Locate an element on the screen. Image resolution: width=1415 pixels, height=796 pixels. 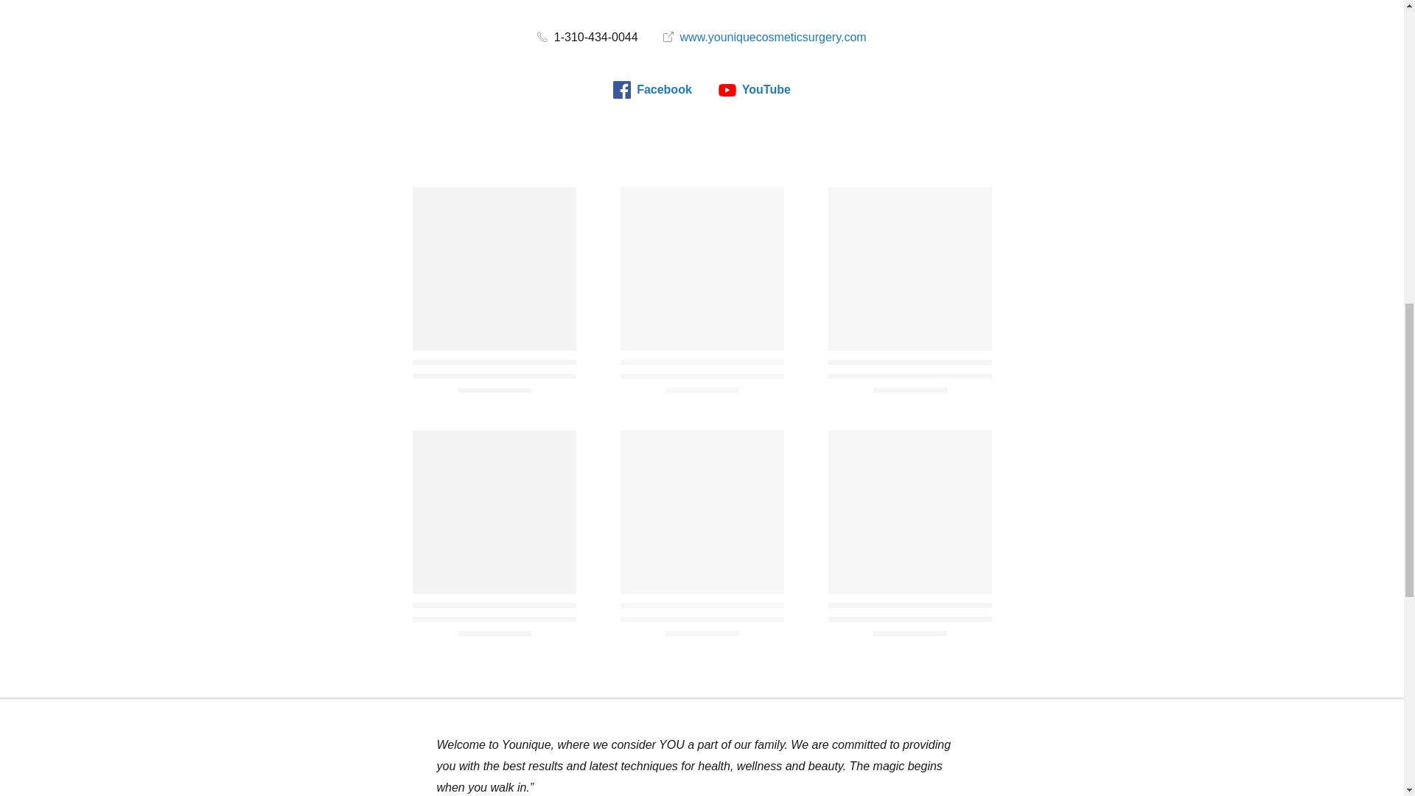
www.youniquecosmeticsurgery.com is located at coordinates (765, 37).